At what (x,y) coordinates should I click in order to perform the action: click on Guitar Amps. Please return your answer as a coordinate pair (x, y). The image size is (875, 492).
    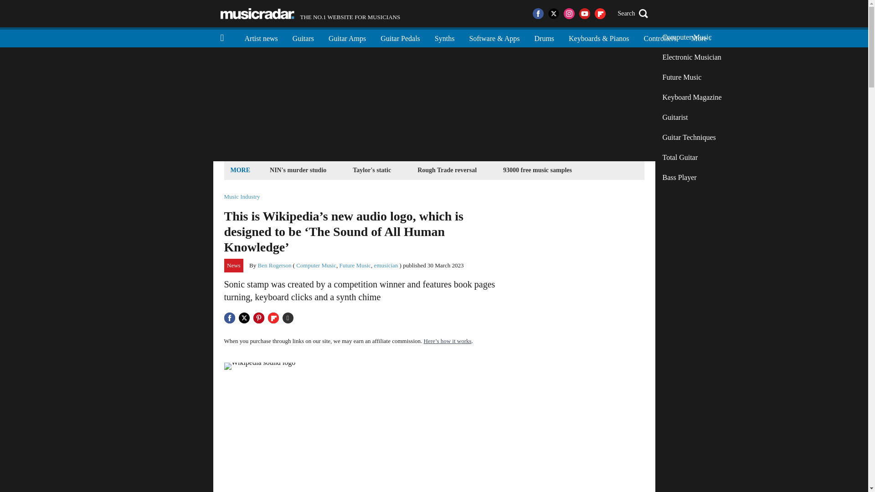
    Looking at the image, I should click on (347, 37).